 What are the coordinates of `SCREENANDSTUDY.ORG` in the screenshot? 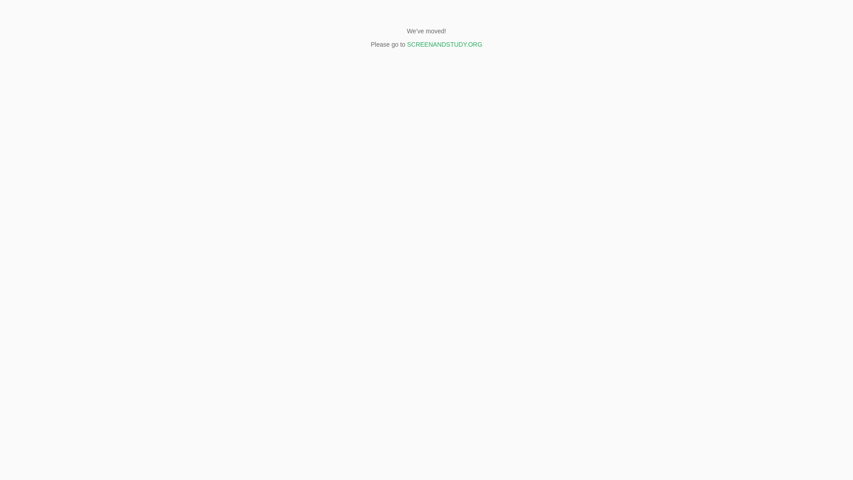 It's located at (443, 44).